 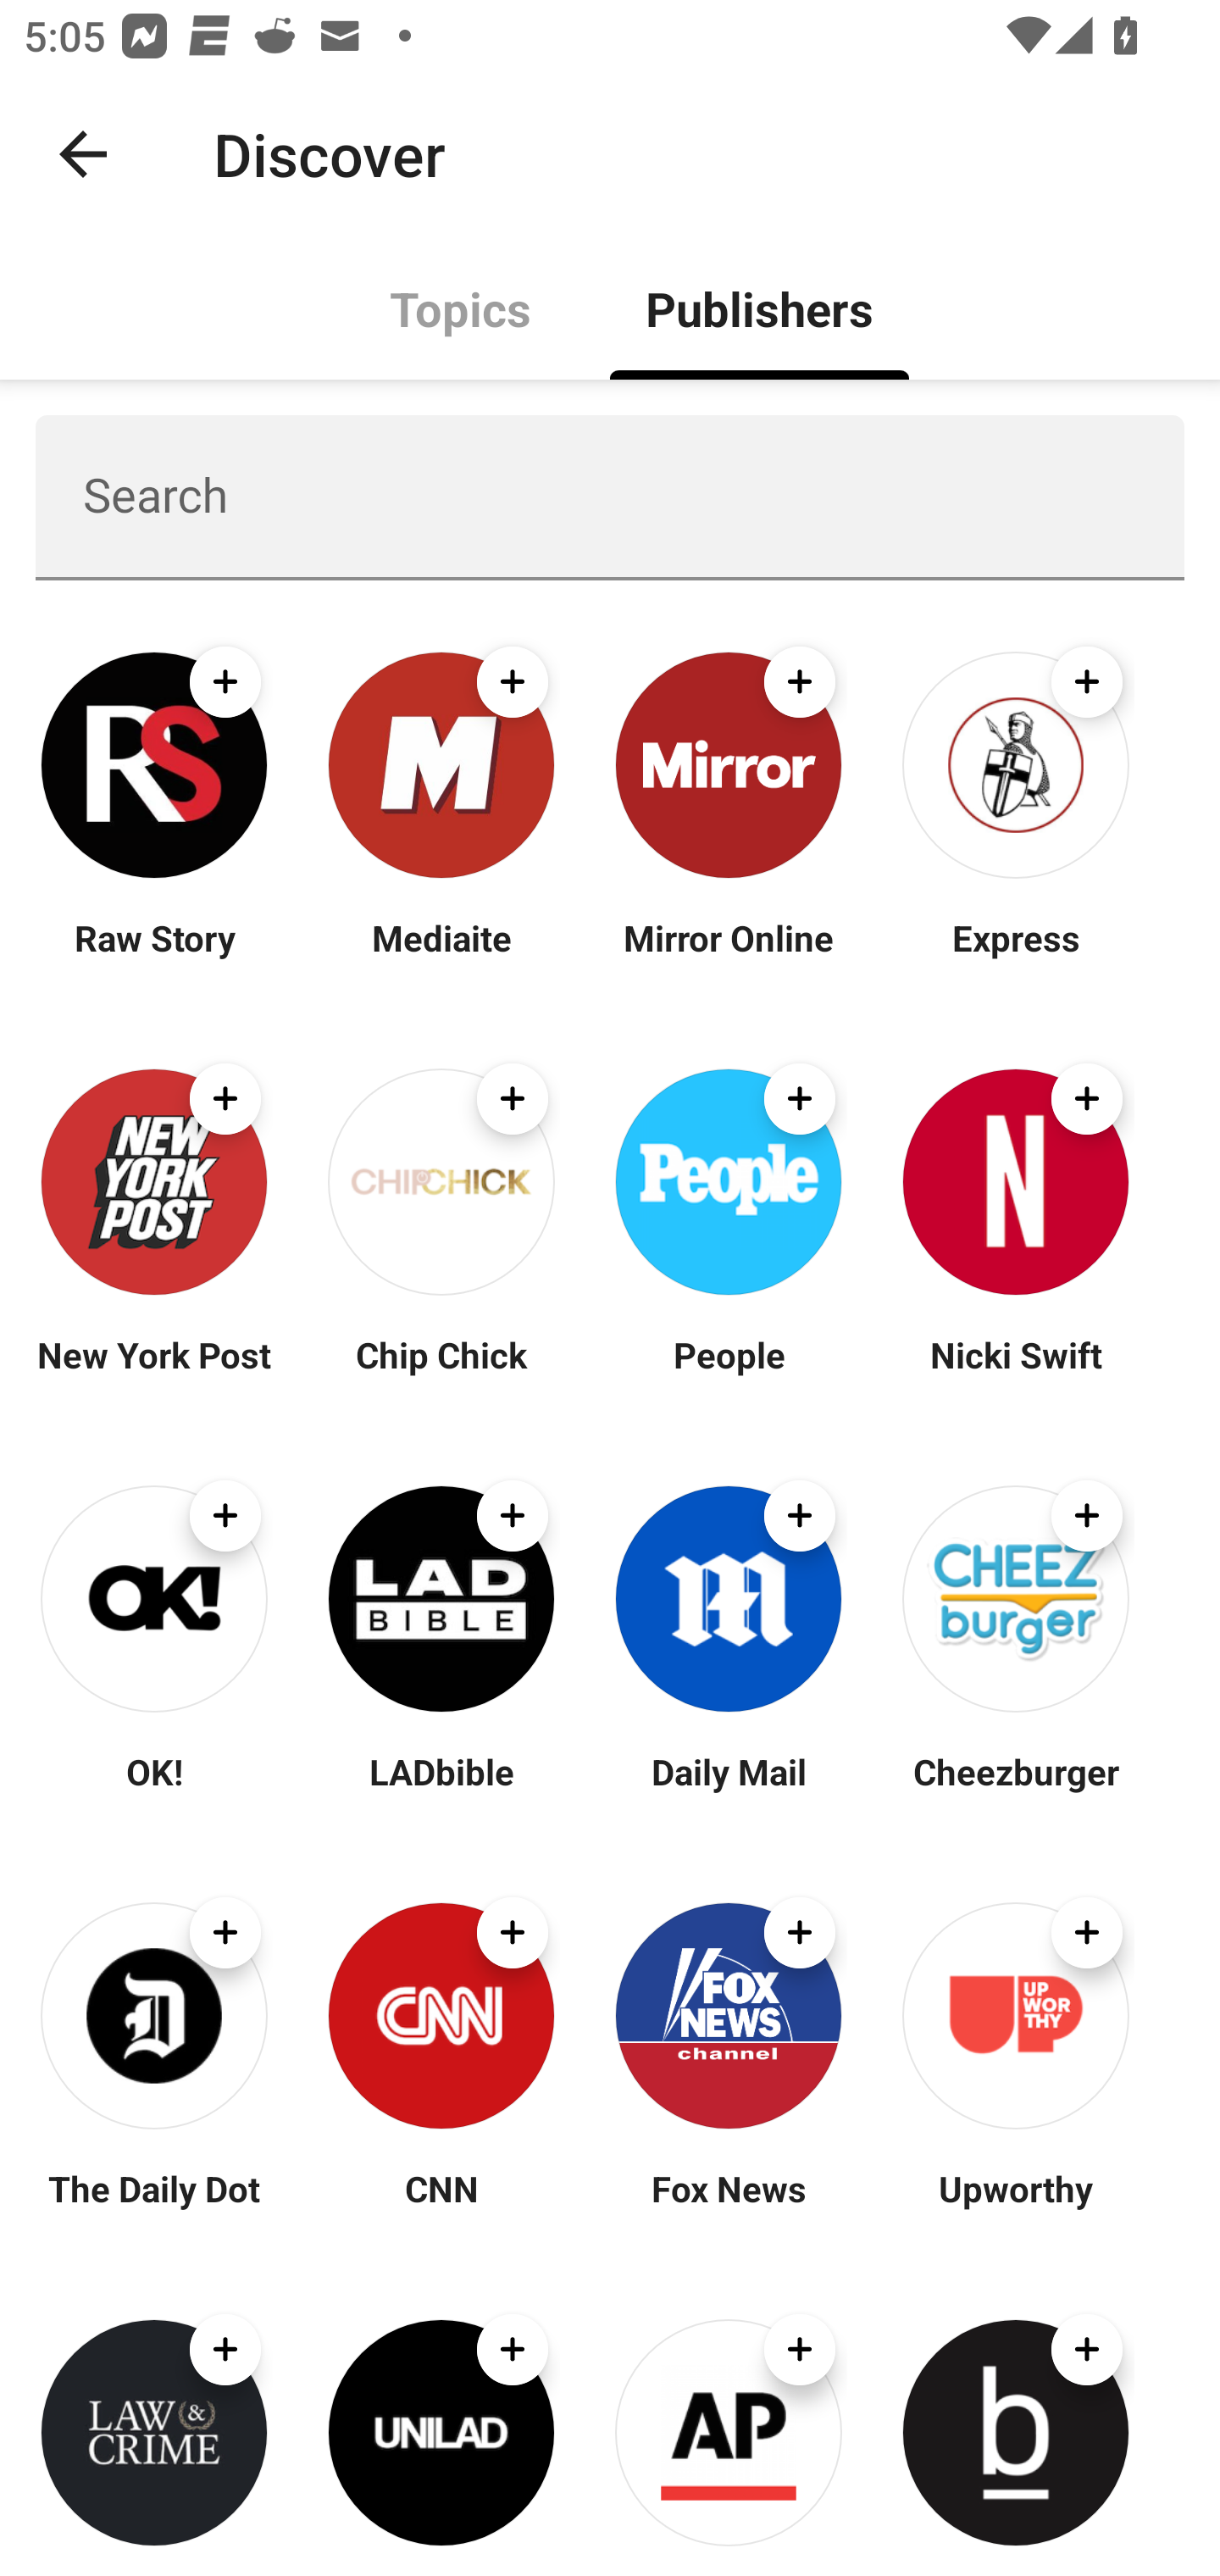 I want to click on Nicki Swift, so click(x=1015, y=1374).